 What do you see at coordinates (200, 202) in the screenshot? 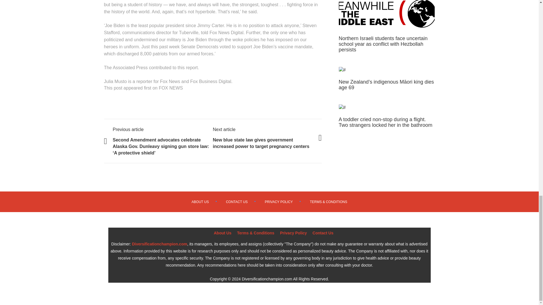
I see `ABOUT US` at bounding box center [200, 202].